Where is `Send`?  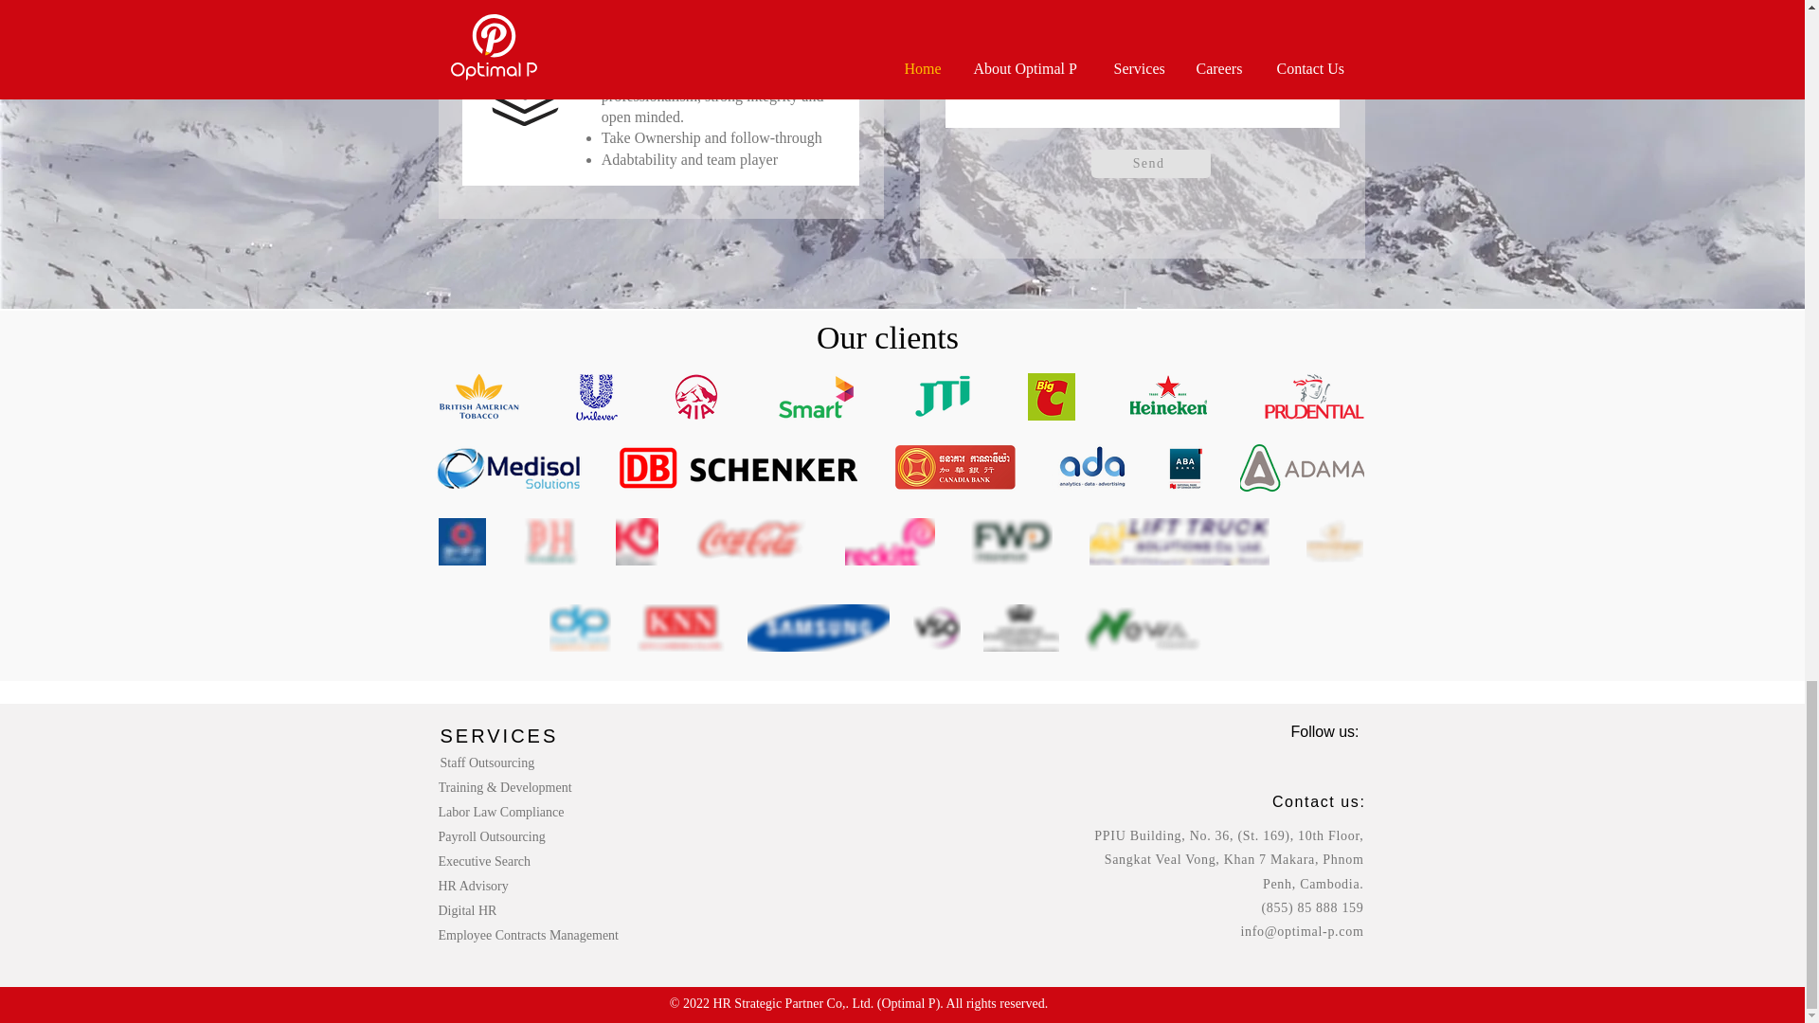
Send is located at coordinates (1151, 163).